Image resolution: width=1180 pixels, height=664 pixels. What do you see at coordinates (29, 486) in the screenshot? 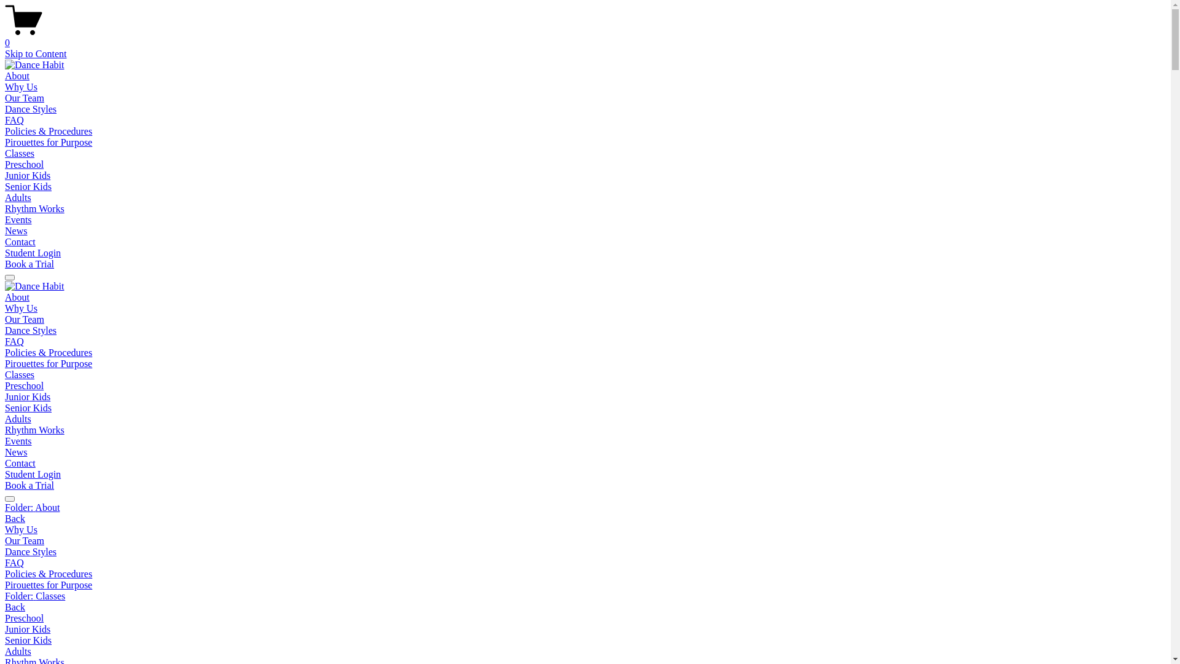
I see `Book a Trial` at bounding box center [29, 486].